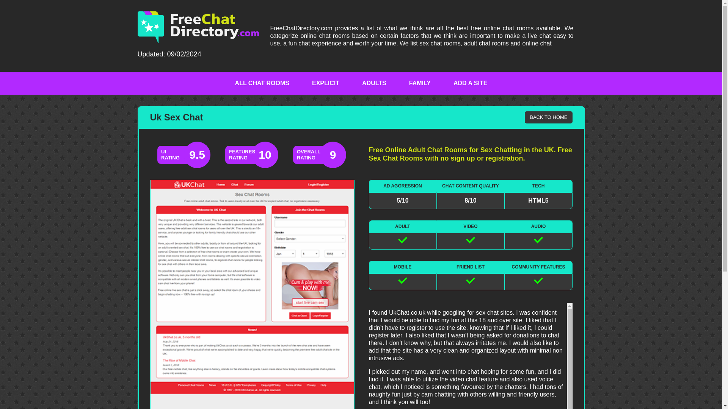  I want to click on ADD A SITE, so click(470, 83).